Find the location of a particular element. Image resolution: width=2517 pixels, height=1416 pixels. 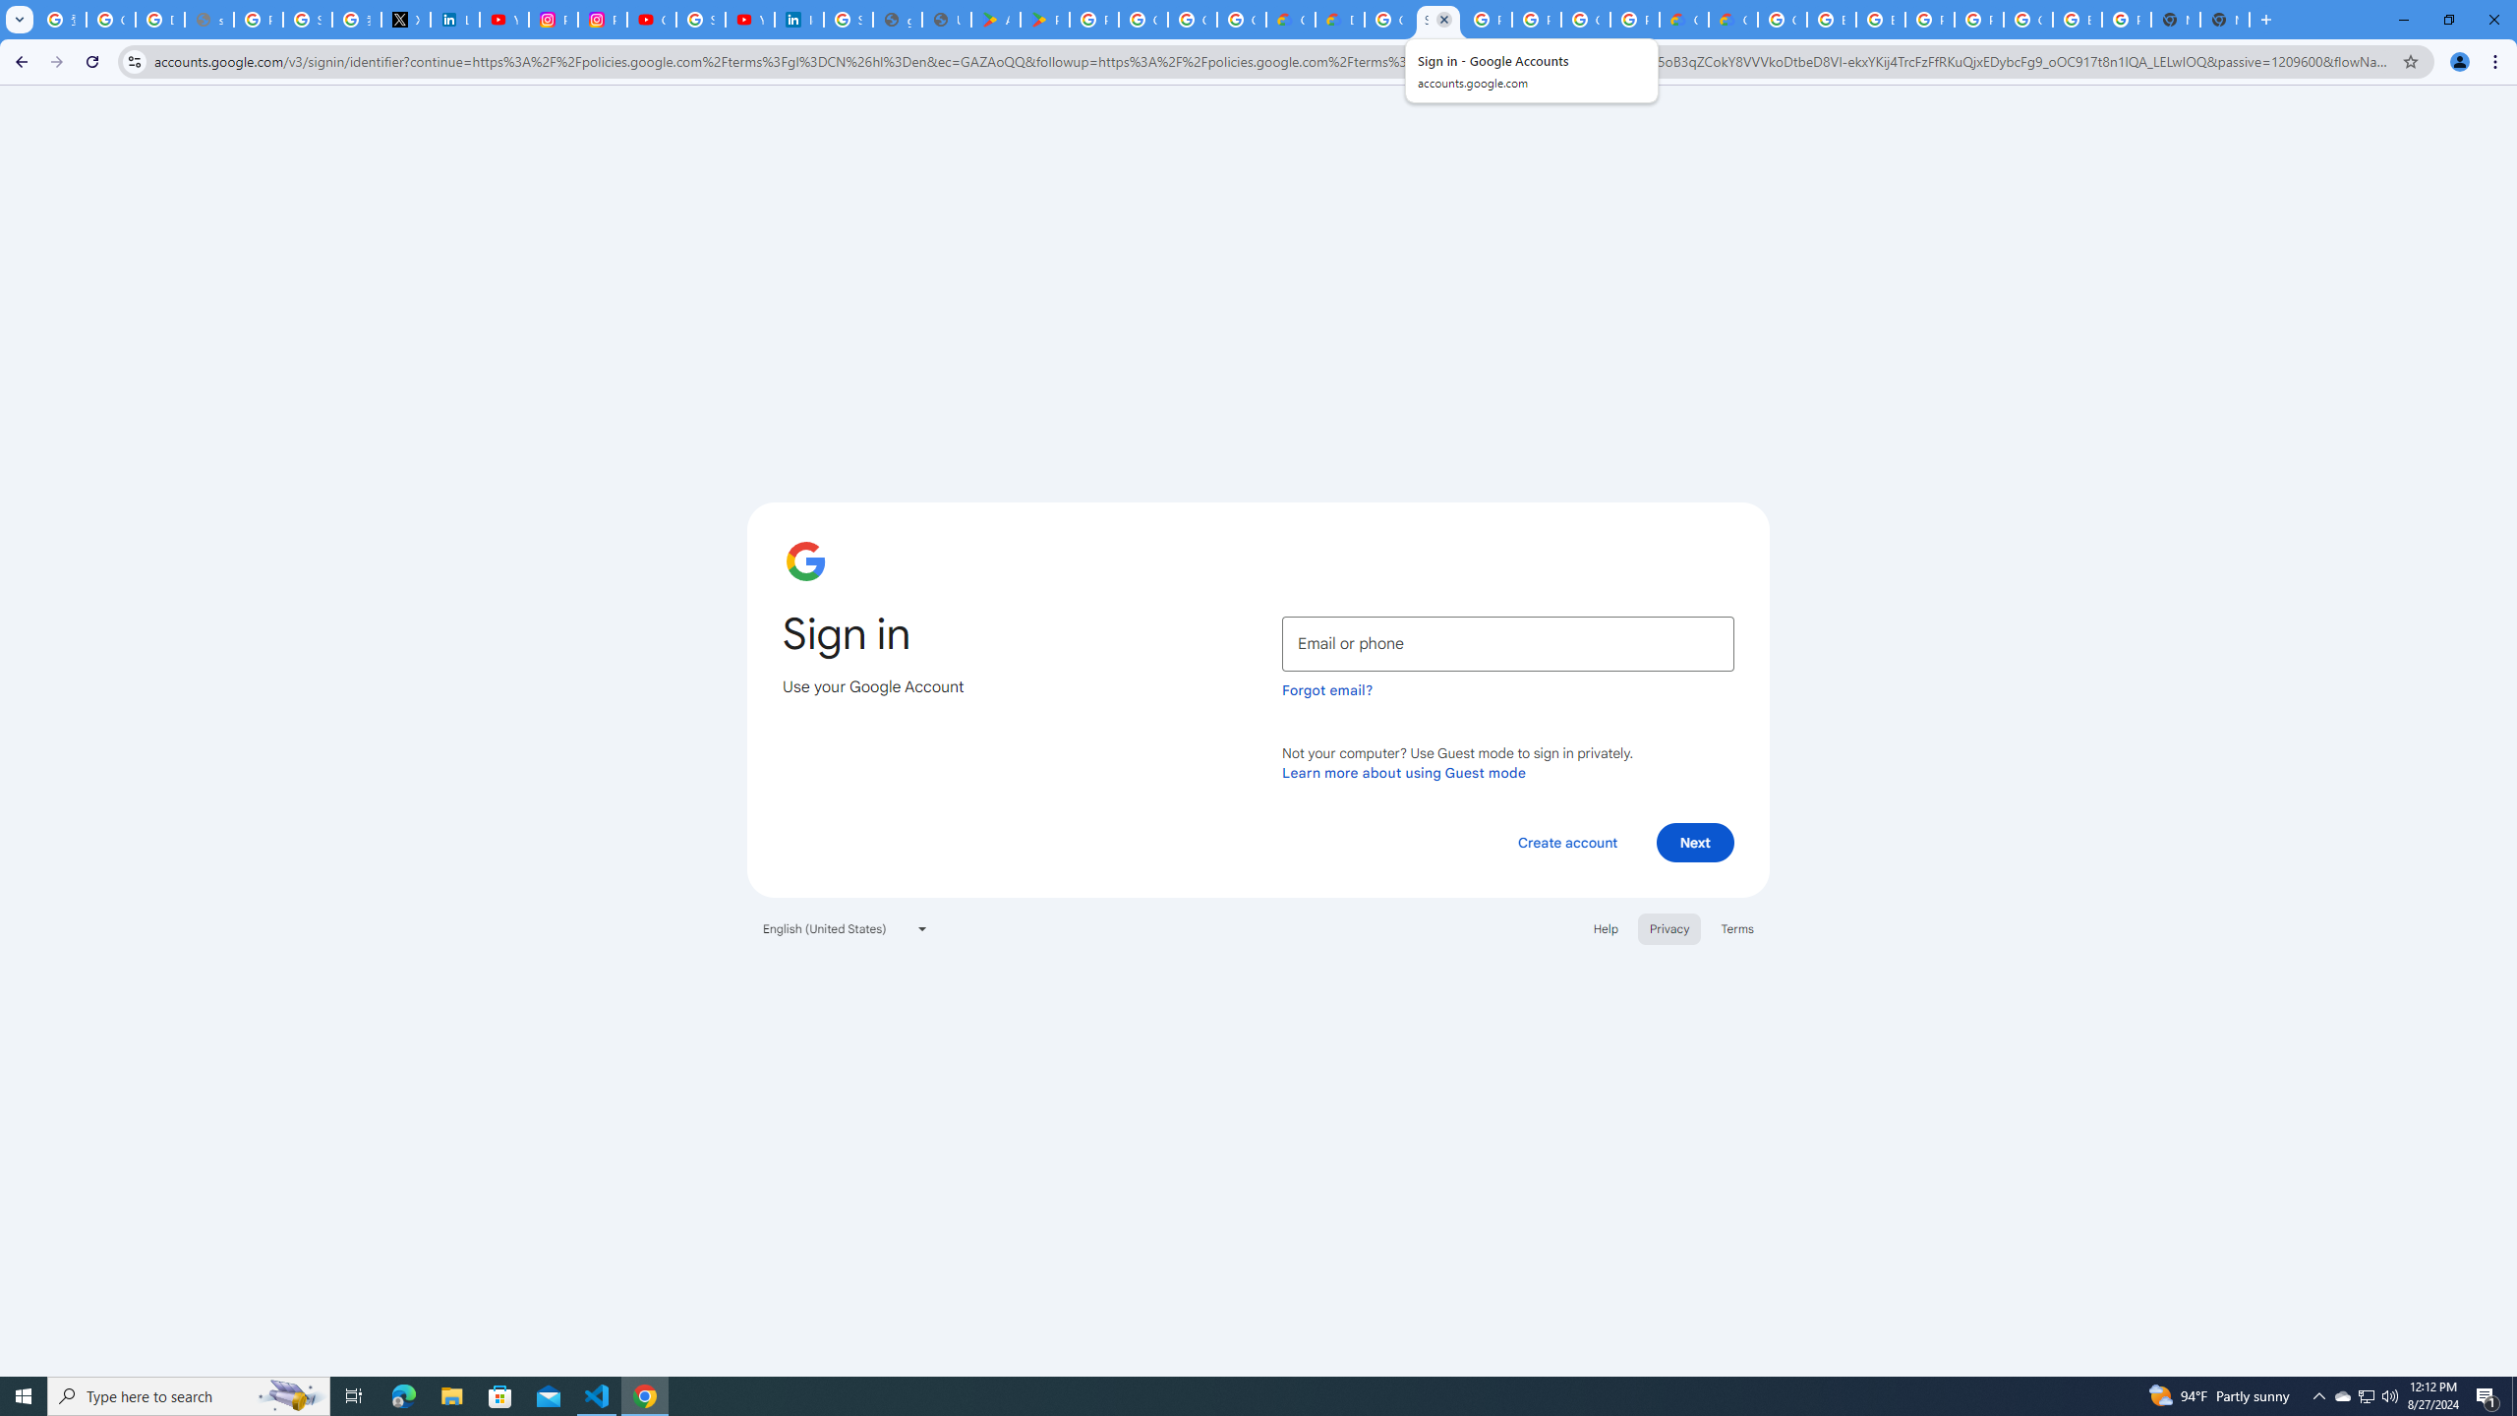

Customer Care | Google Cloud is located at coordinates (1683, 20).